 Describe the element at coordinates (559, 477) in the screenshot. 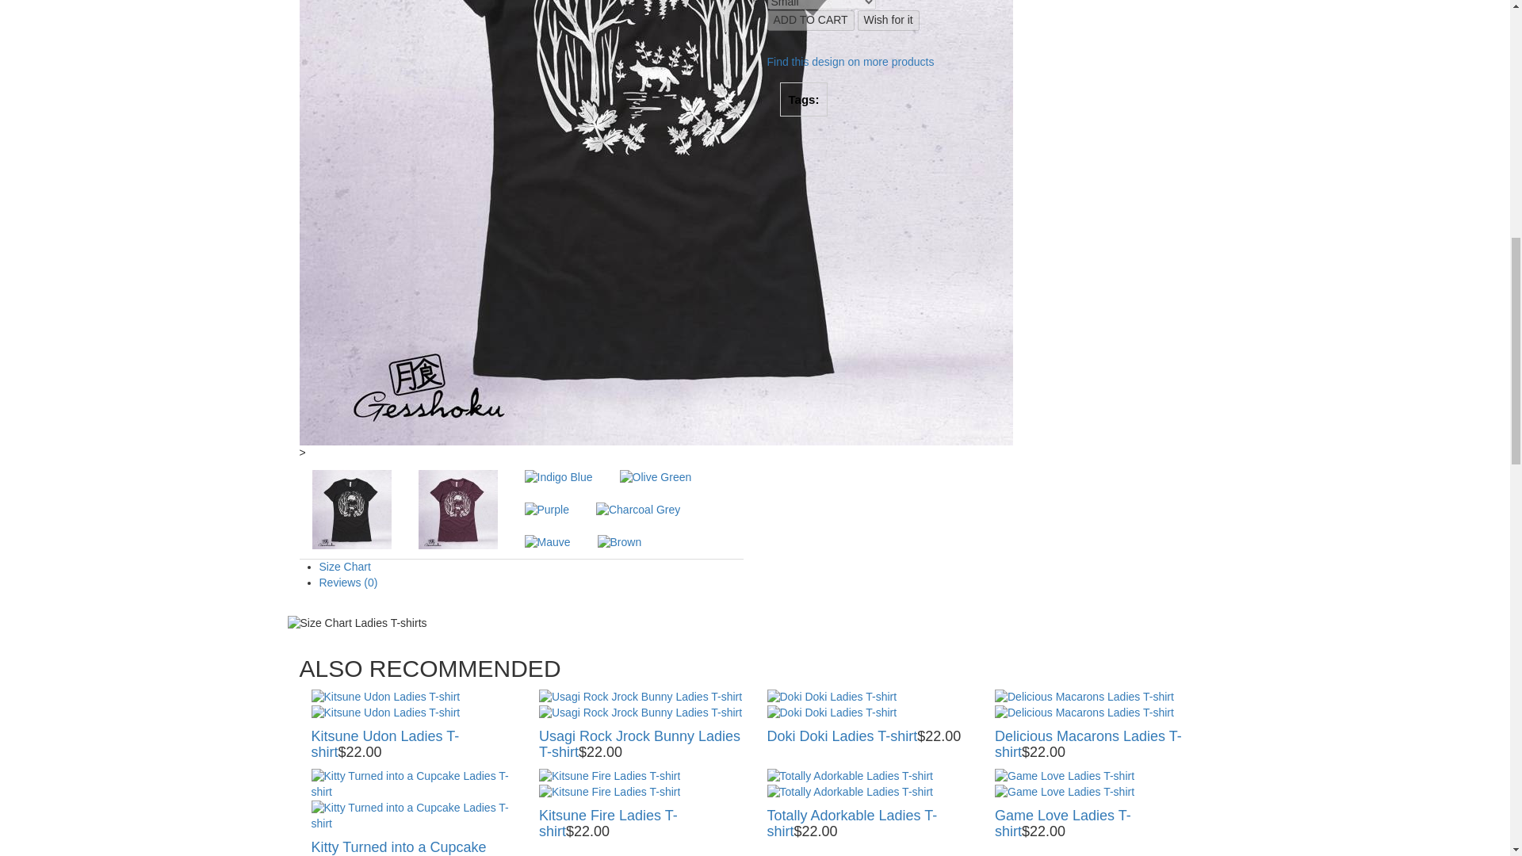

I see ` Indigo Blue ` at that location.